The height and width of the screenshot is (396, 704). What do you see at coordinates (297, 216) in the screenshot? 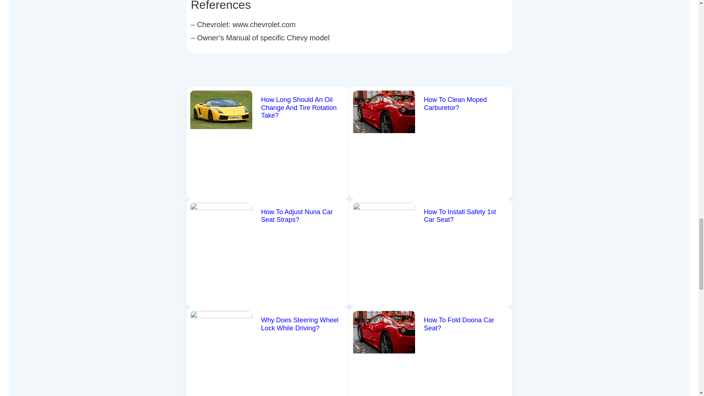
I see `How To Adjust Nuna Car Seat Straps?` at bounding box center [297, 216].